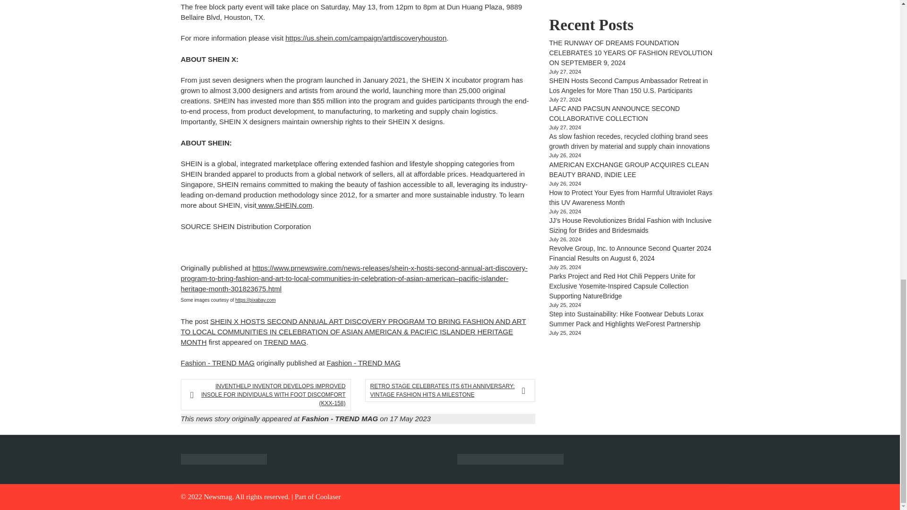 This screenshot has height=510, width=907. Describe the element at coordinates (217, 363) in the screenshot. I see `Fashion - TREND MAG` at that location.